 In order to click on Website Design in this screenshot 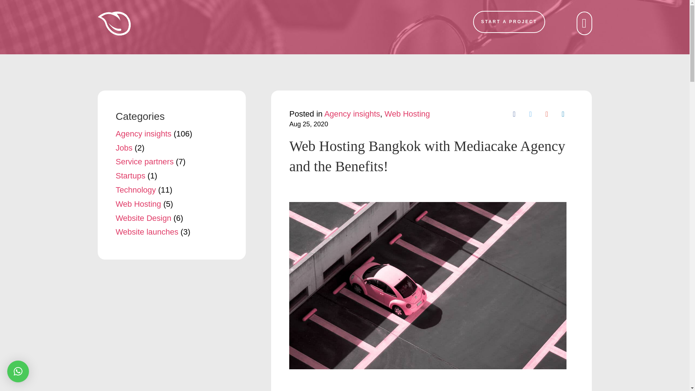, I will do `click(144, 218)`.